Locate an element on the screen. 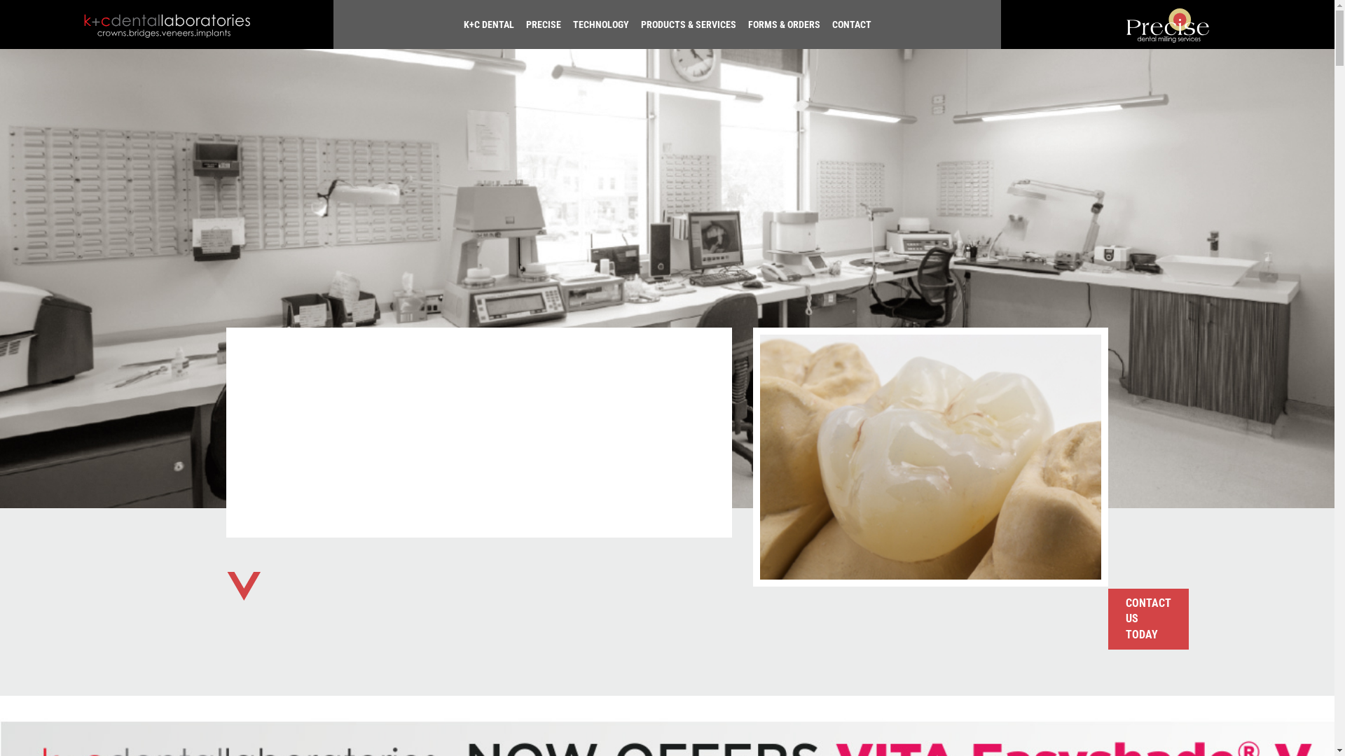 This screenshot has height=756, width=1345. K+C DENTAL is located at coordinates (492, 24).